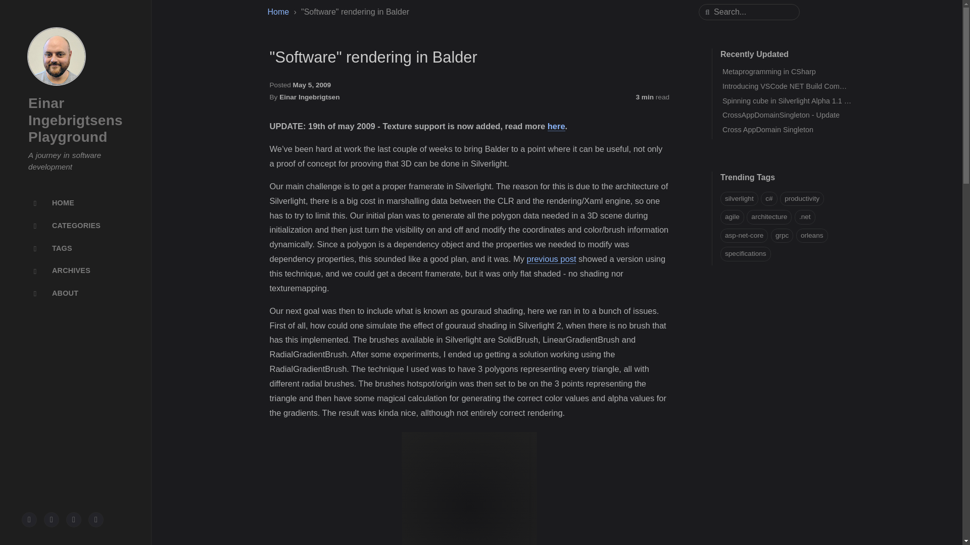 The width and height of the screenshot is (970, 545). I want to click on Home, so click(278, 12).